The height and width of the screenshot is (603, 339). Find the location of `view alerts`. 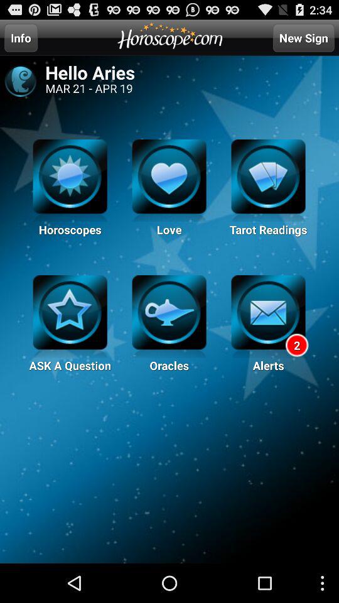

view alerts is located at coordinates (268, 317).